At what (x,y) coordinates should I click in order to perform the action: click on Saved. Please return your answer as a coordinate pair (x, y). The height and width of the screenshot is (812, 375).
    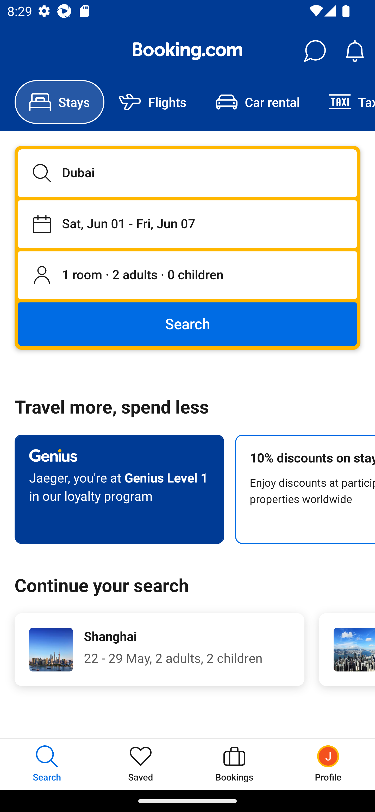
    Looking at the image, I should click on (141, 764).